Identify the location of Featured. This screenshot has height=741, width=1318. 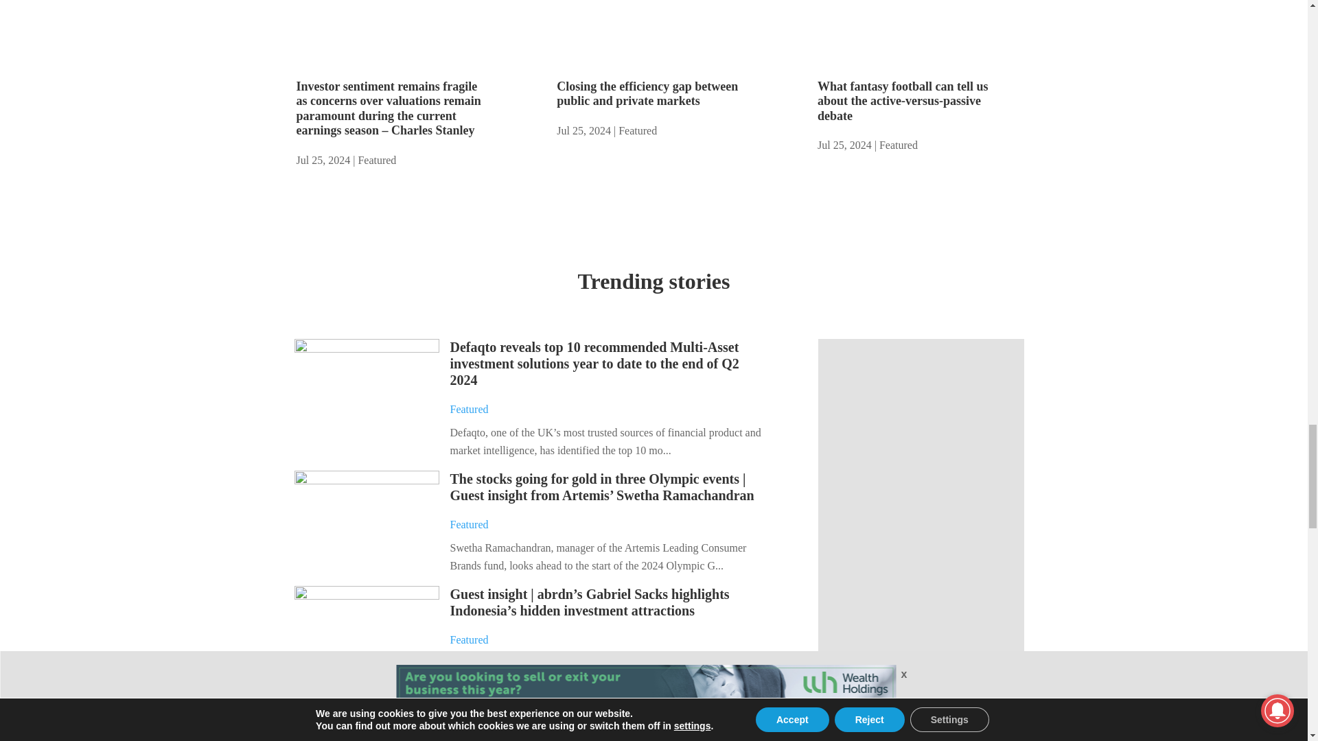
(470, 524).